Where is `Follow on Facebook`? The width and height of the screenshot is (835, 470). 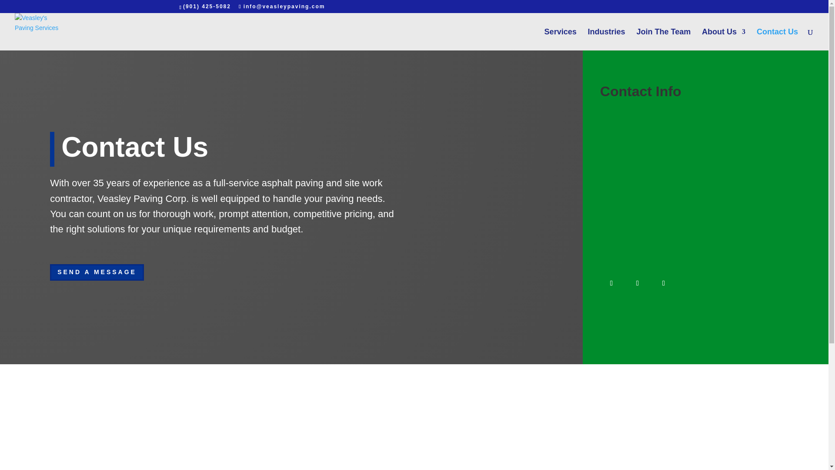 Follow on Facebook is located at coordinates (611, 283).